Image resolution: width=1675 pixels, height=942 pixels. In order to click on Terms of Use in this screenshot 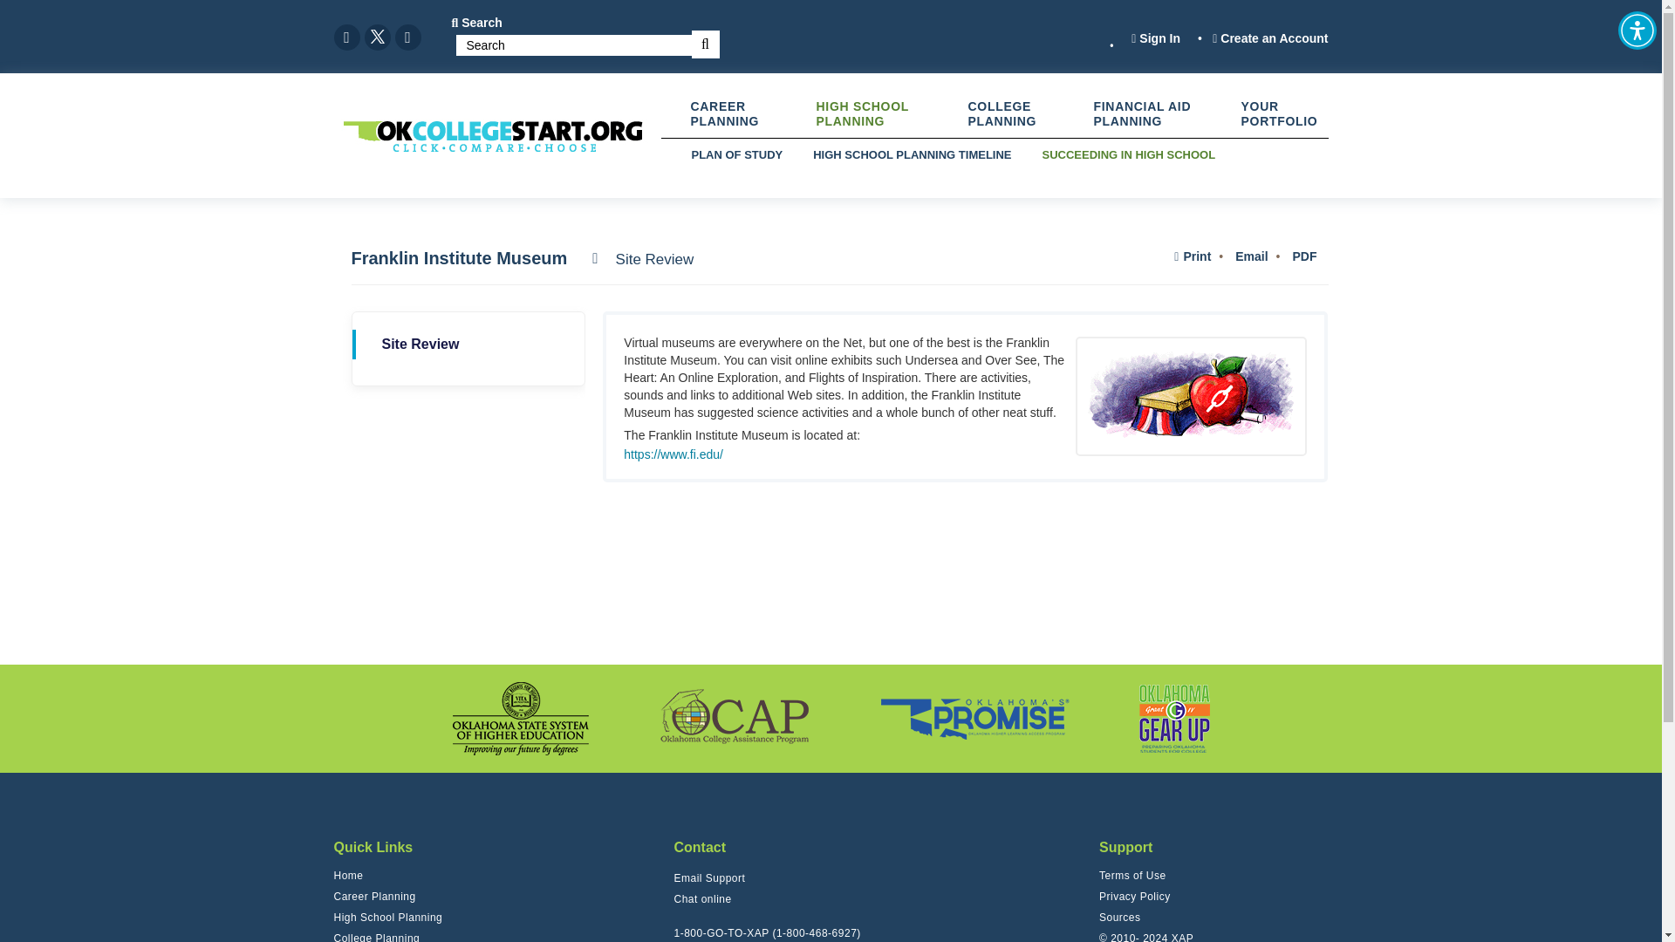, I will do `click(1132, 876)`.